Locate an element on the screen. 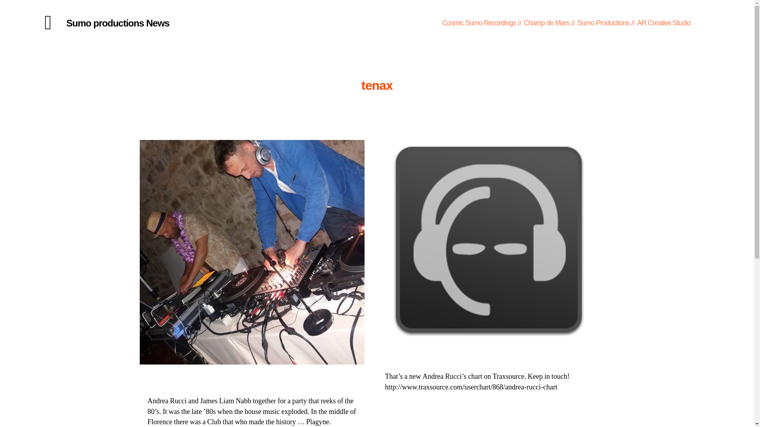 The image size is (760, 427). Champ de Mars is located at coordinates (546, 23).